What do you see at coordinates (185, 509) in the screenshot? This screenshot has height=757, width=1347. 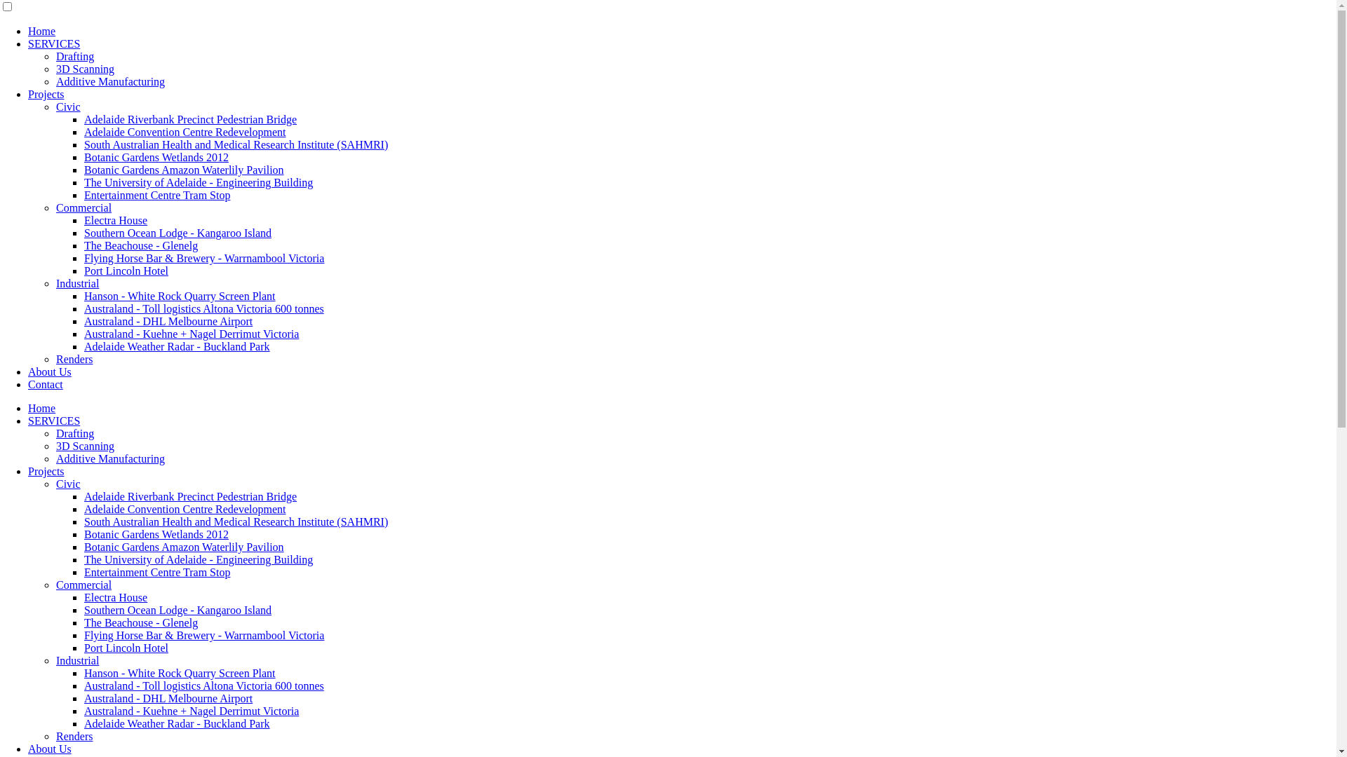 I see `Adelaide Convention Centre Redevelopment` at bounding box center [185, 509].